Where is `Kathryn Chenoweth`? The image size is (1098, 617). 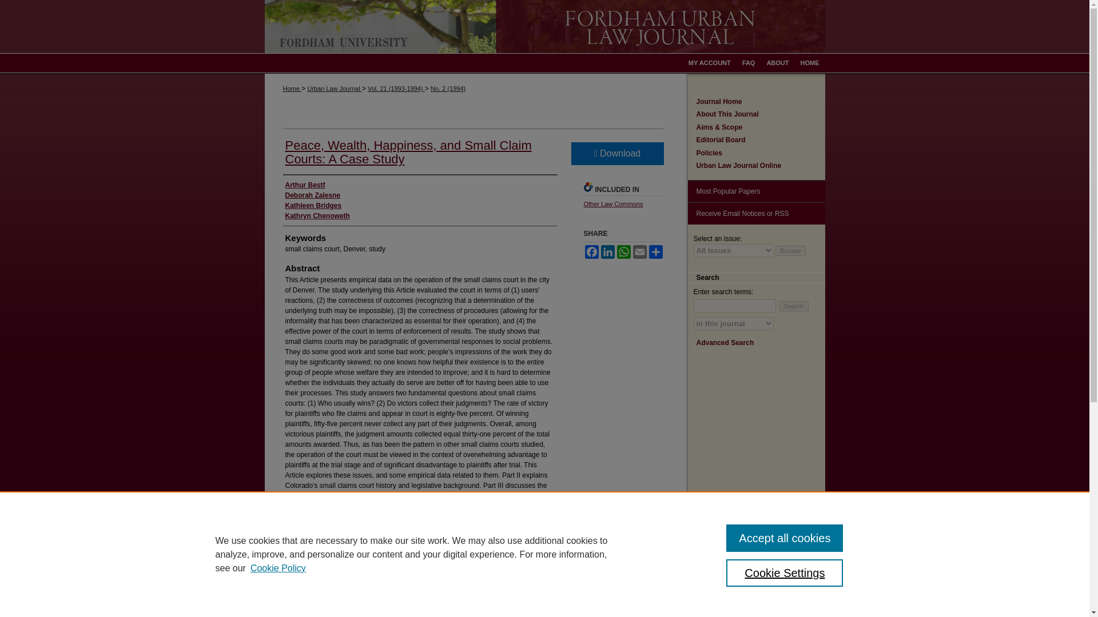
Kathryn Chenoweth is located at coordinates (317, 216).